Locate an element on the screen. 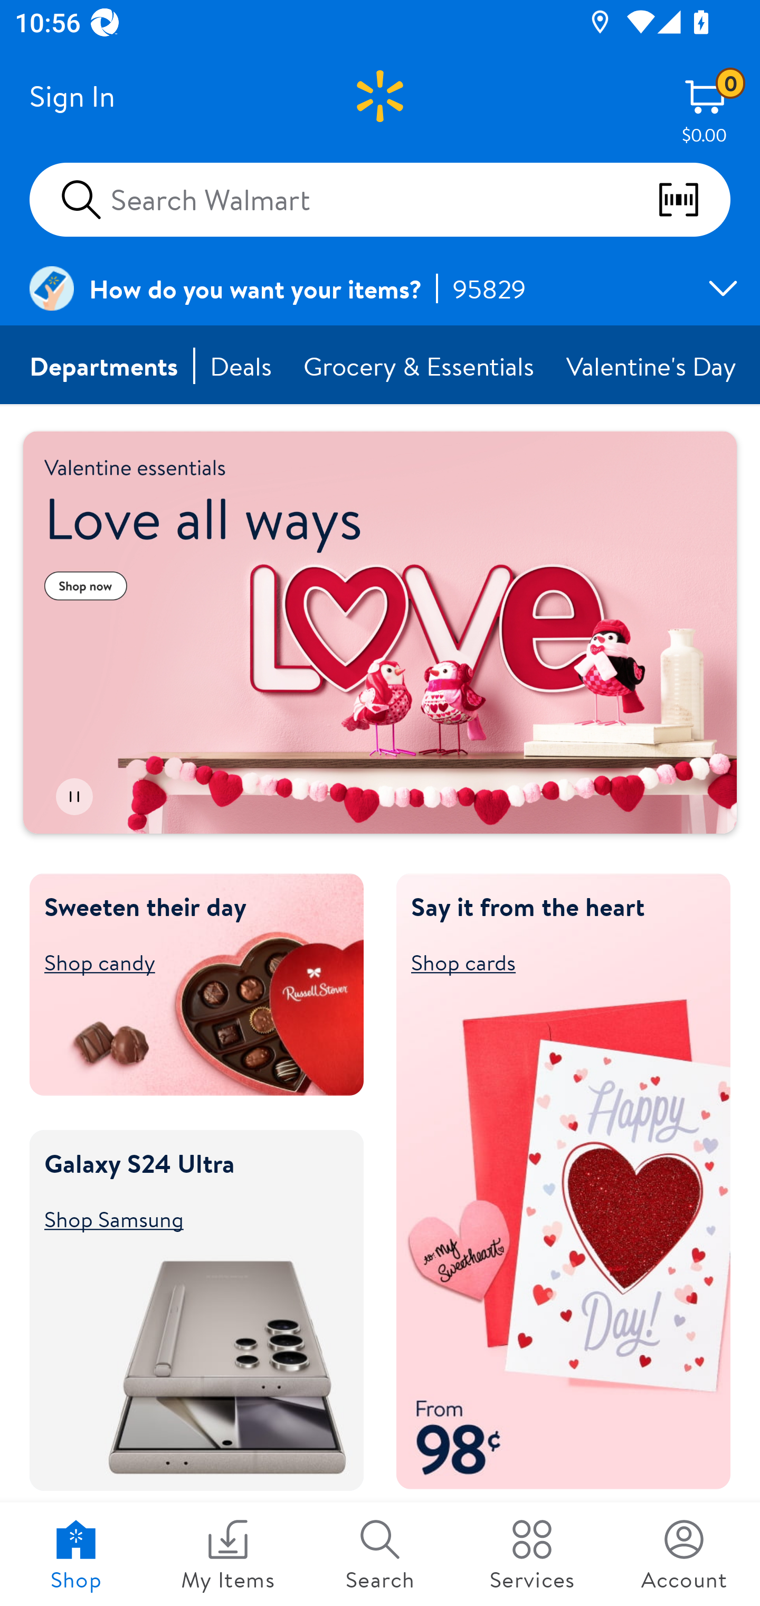 Image resolution: width=760 pixels, height=1606 pixels. scan barcodes qr codes and more is located at coordinates (693, 200).